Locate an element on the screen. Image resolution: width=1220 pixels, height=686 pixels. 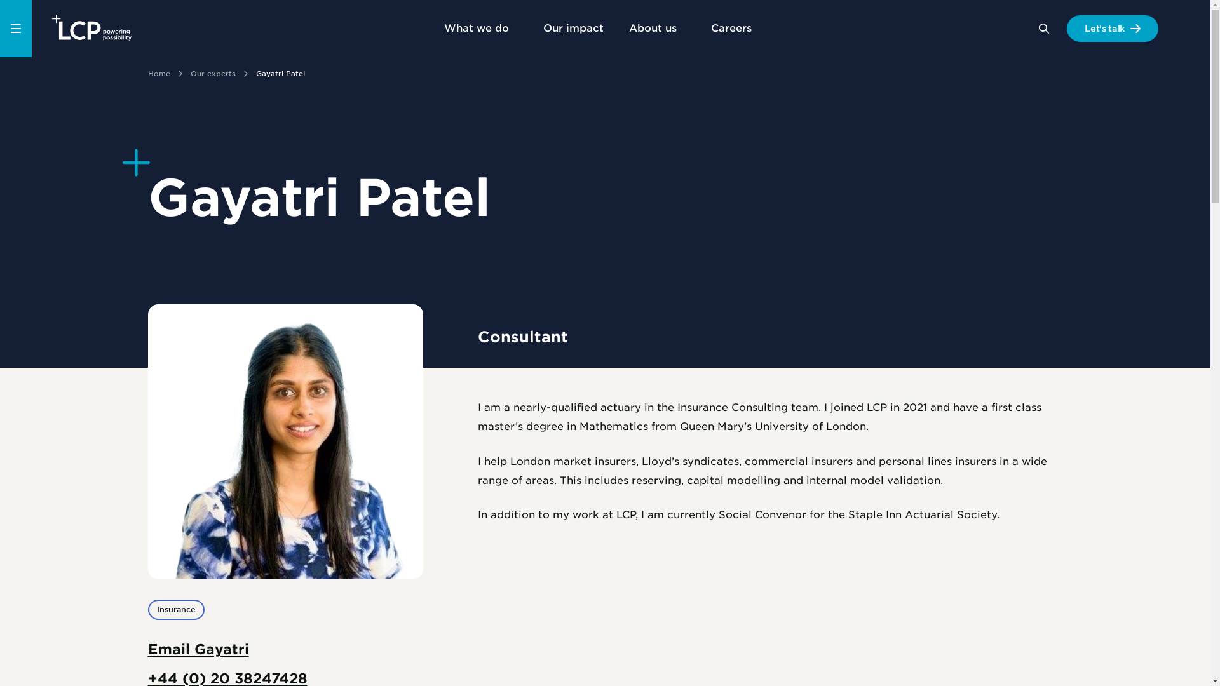
Our impact is located at coordinates (573, 28).